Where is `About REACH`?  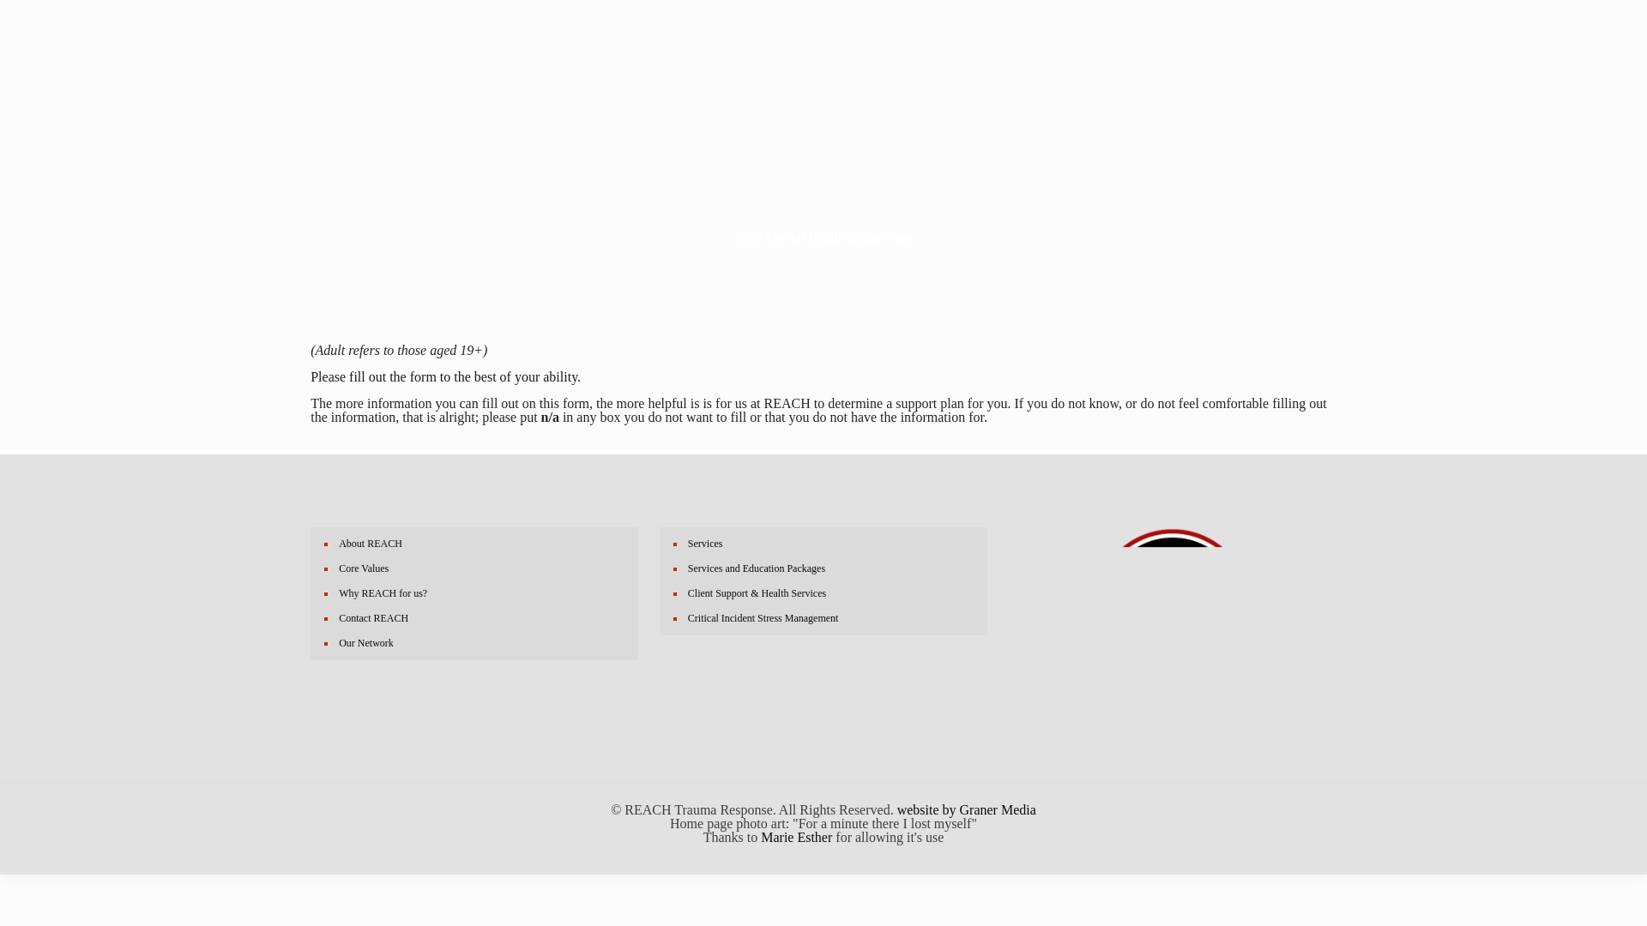
About REACH is located at coordinates (482, 544).